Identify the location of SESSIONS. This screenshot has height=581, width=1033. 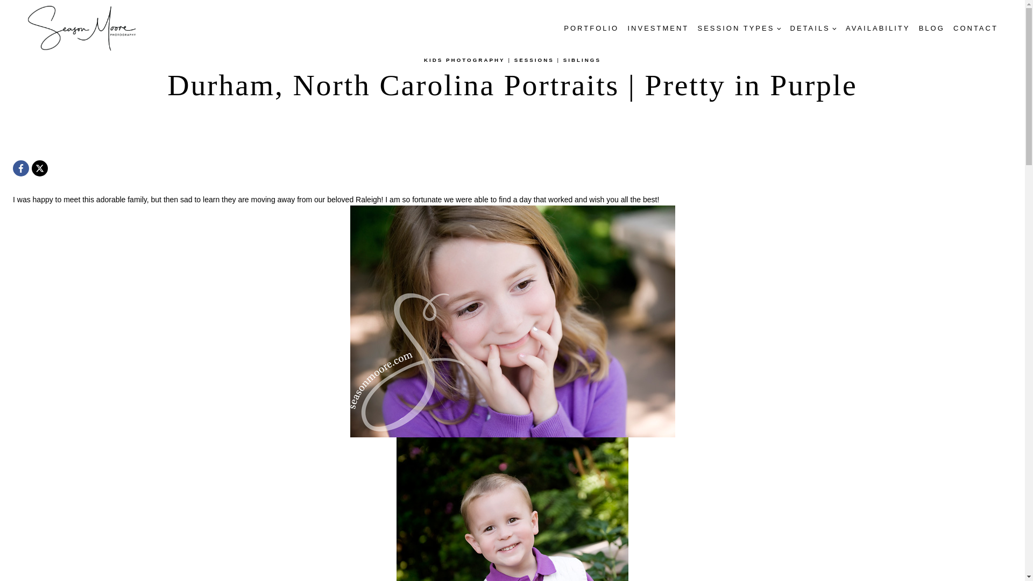
(534, 59).